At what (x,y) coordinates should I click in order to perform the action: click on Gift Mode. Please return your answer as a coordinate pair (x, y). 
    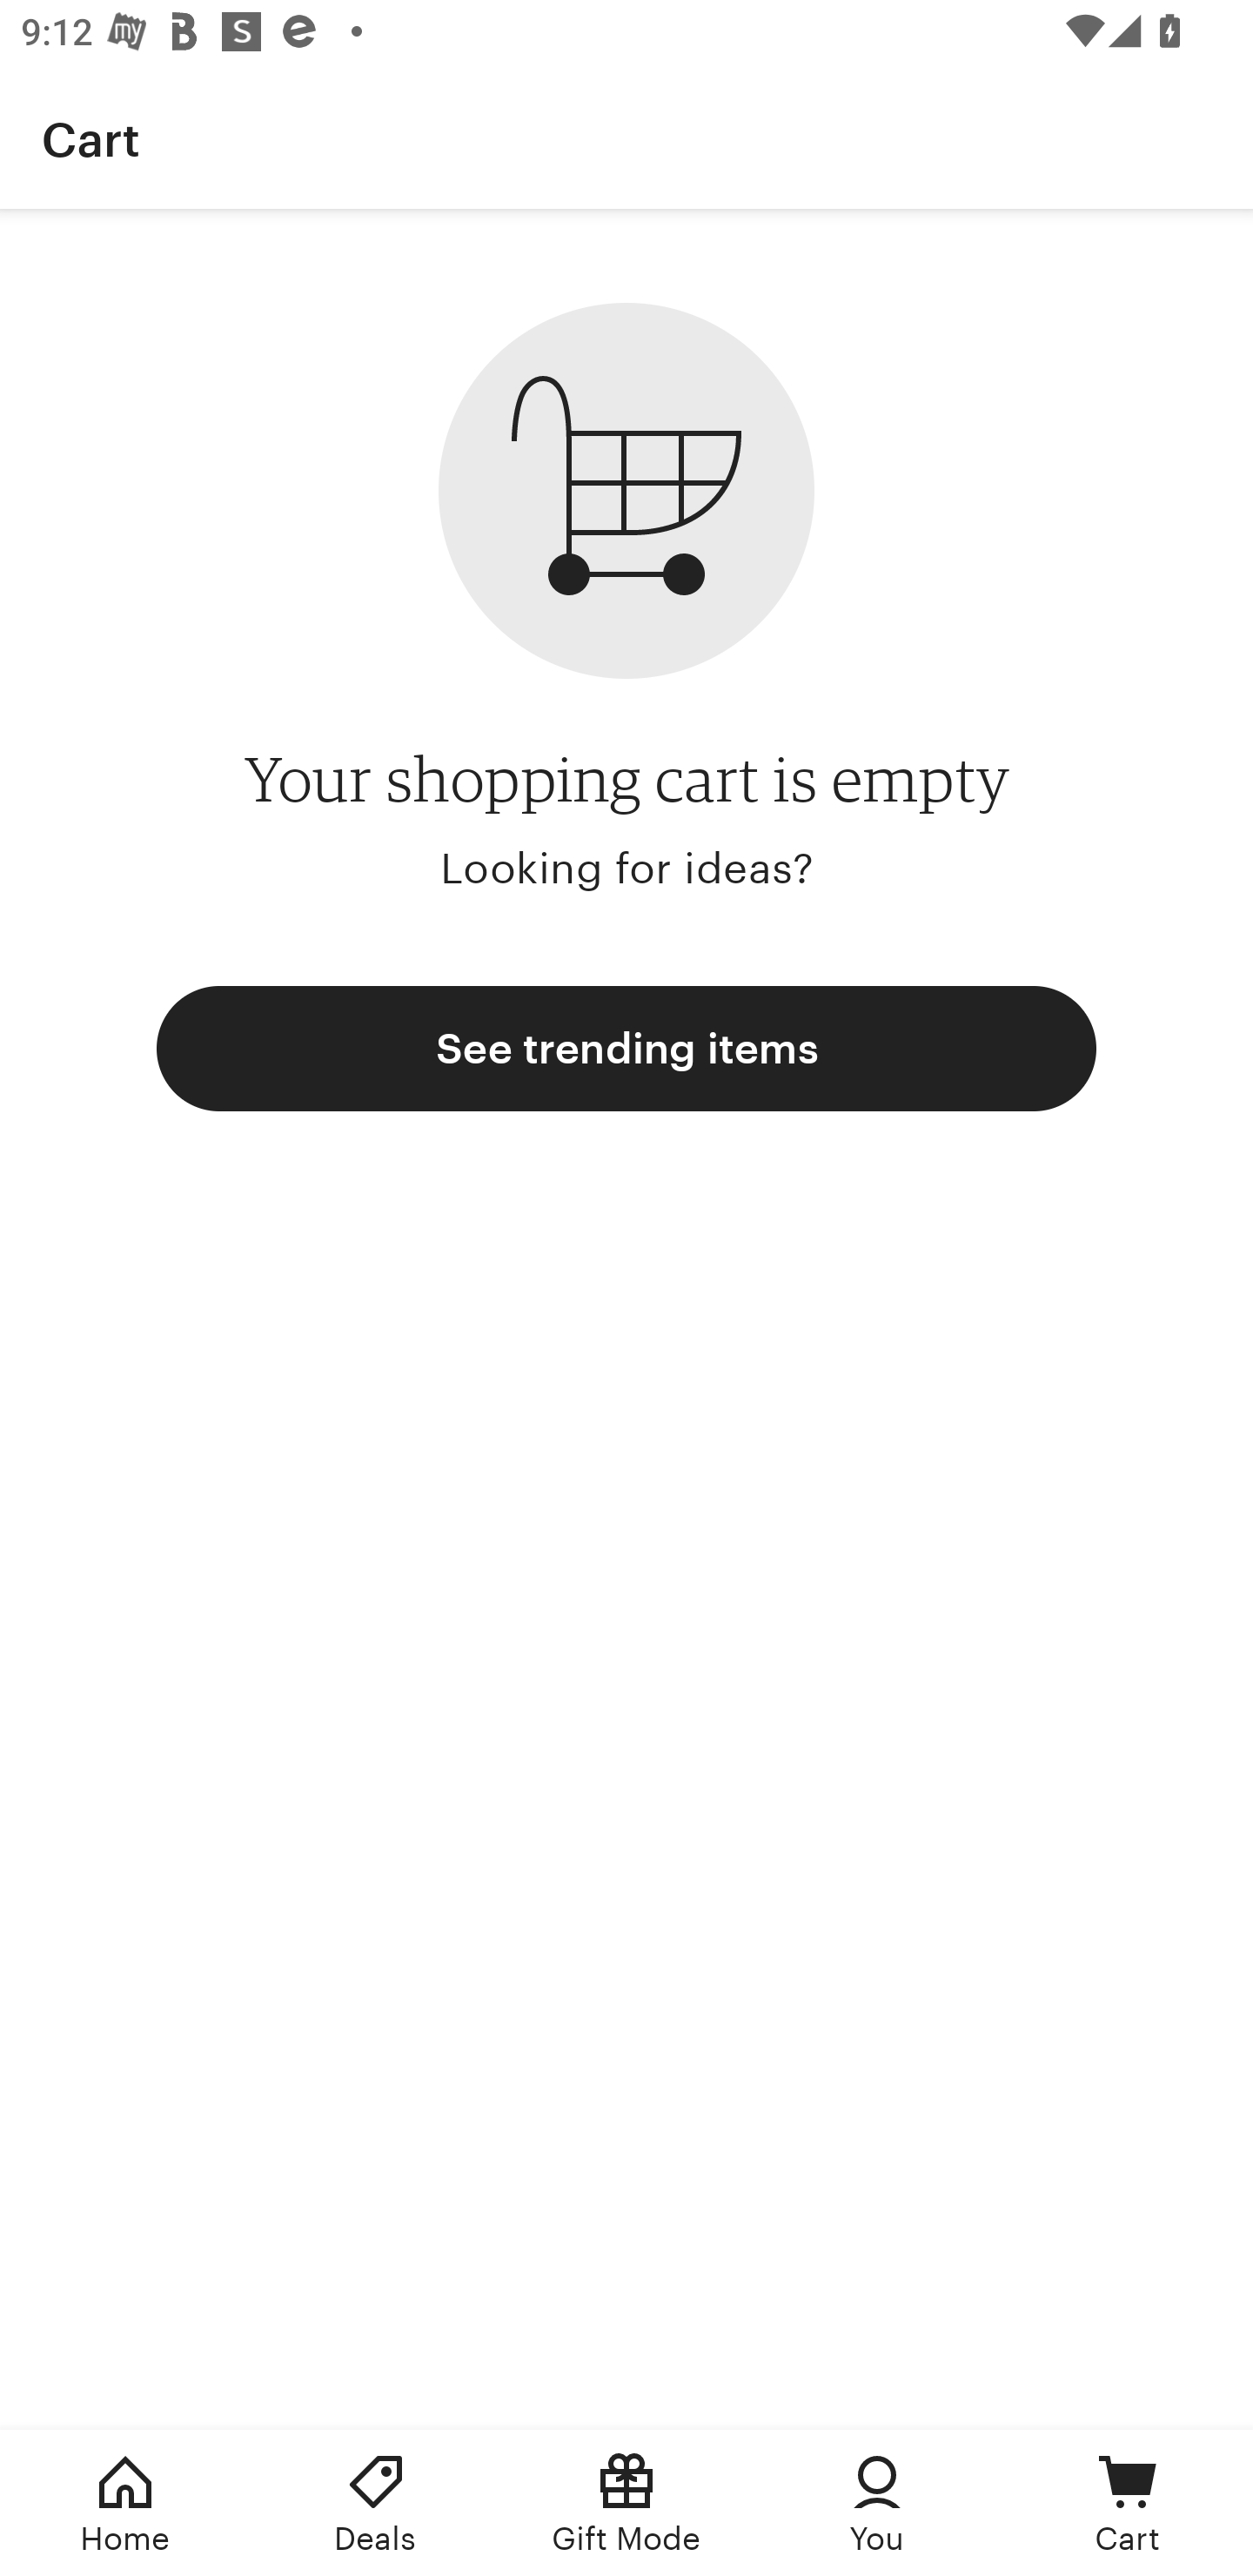
    Looking at the image, I should click on (626, 2503).